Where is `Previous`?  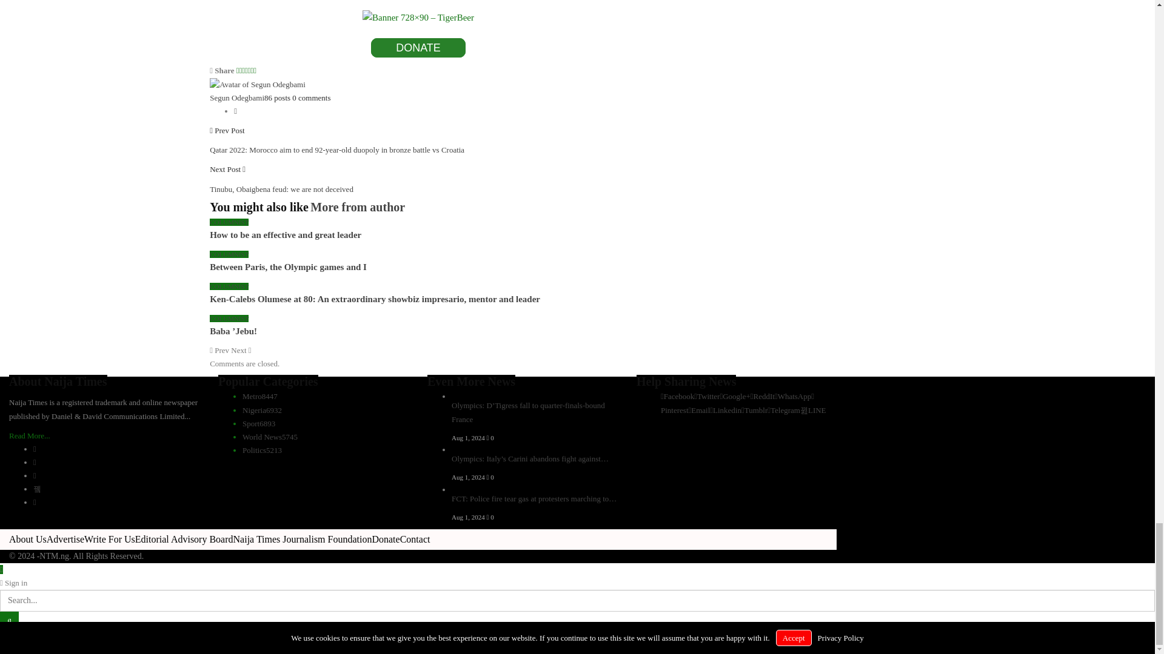 Previous is located at coordinates (219, 350).